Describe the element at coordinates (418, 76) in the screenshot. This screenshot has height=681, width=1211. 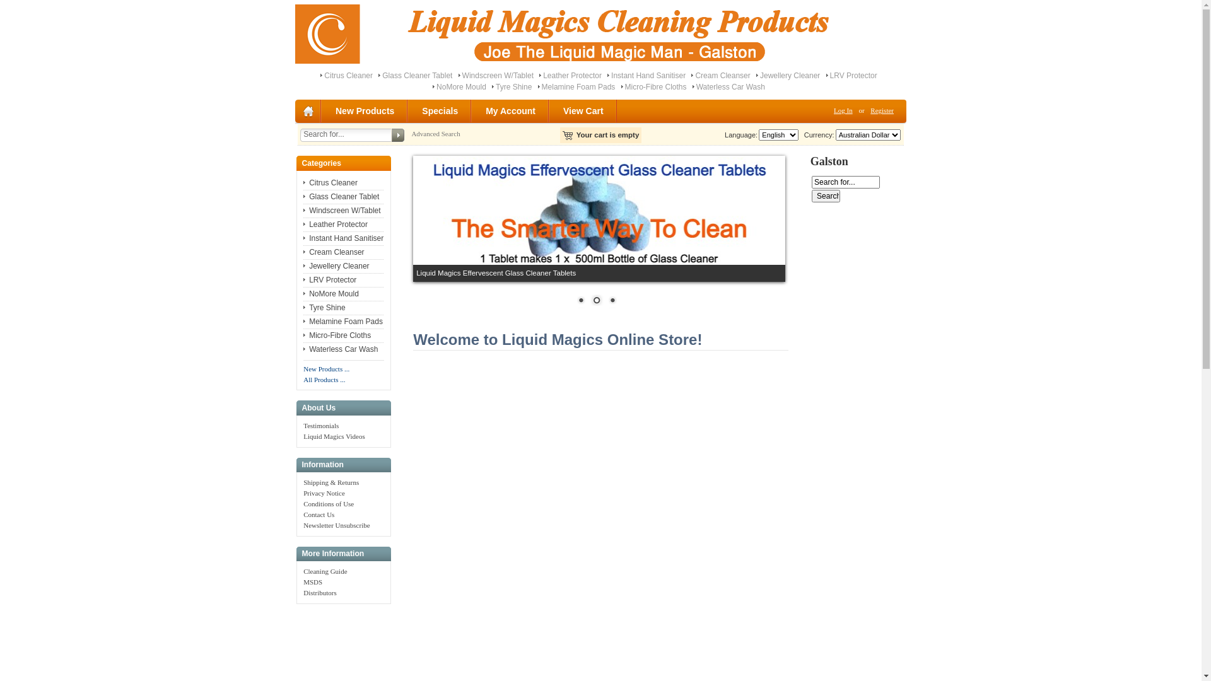
I see `Glass Cleaner Tablet` at that location.